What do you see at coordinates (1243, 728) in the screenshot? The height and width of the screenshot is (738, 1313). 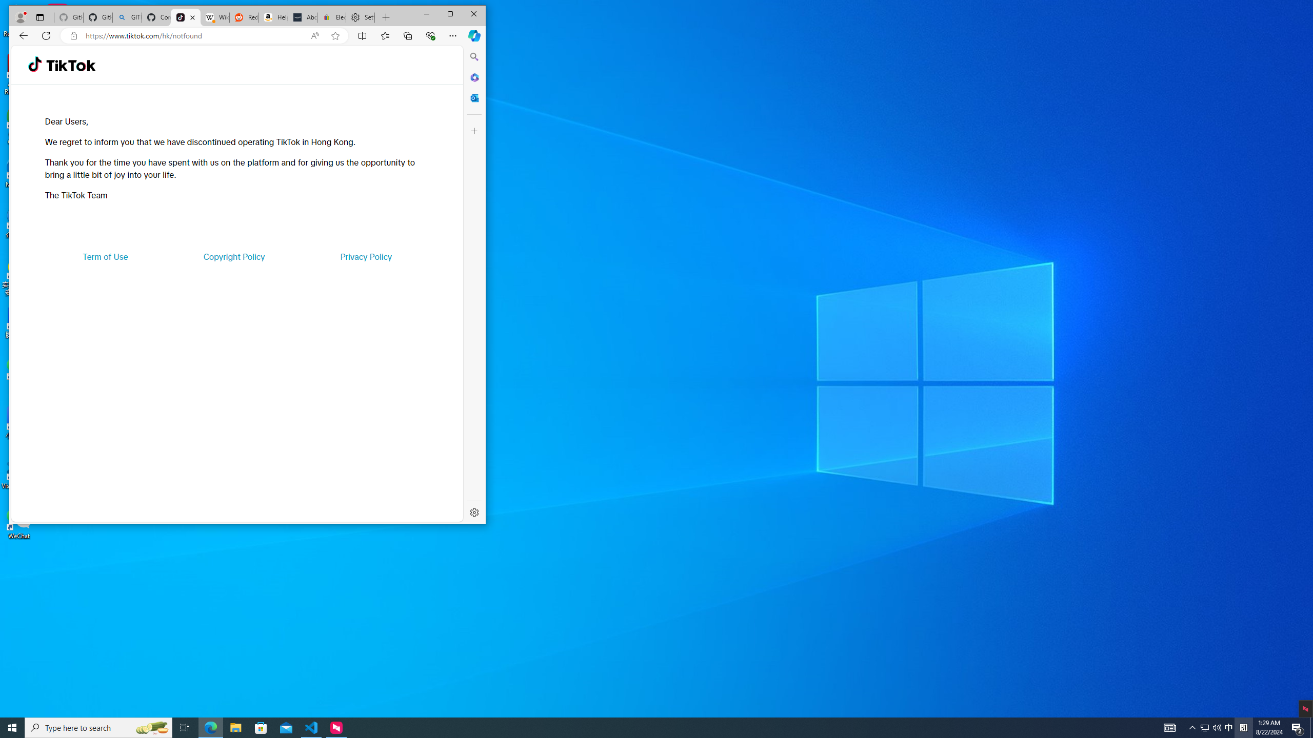 I see `Tray Input Indicator - Chinese (Simplified, China)` at bounding box center [1243, 728].